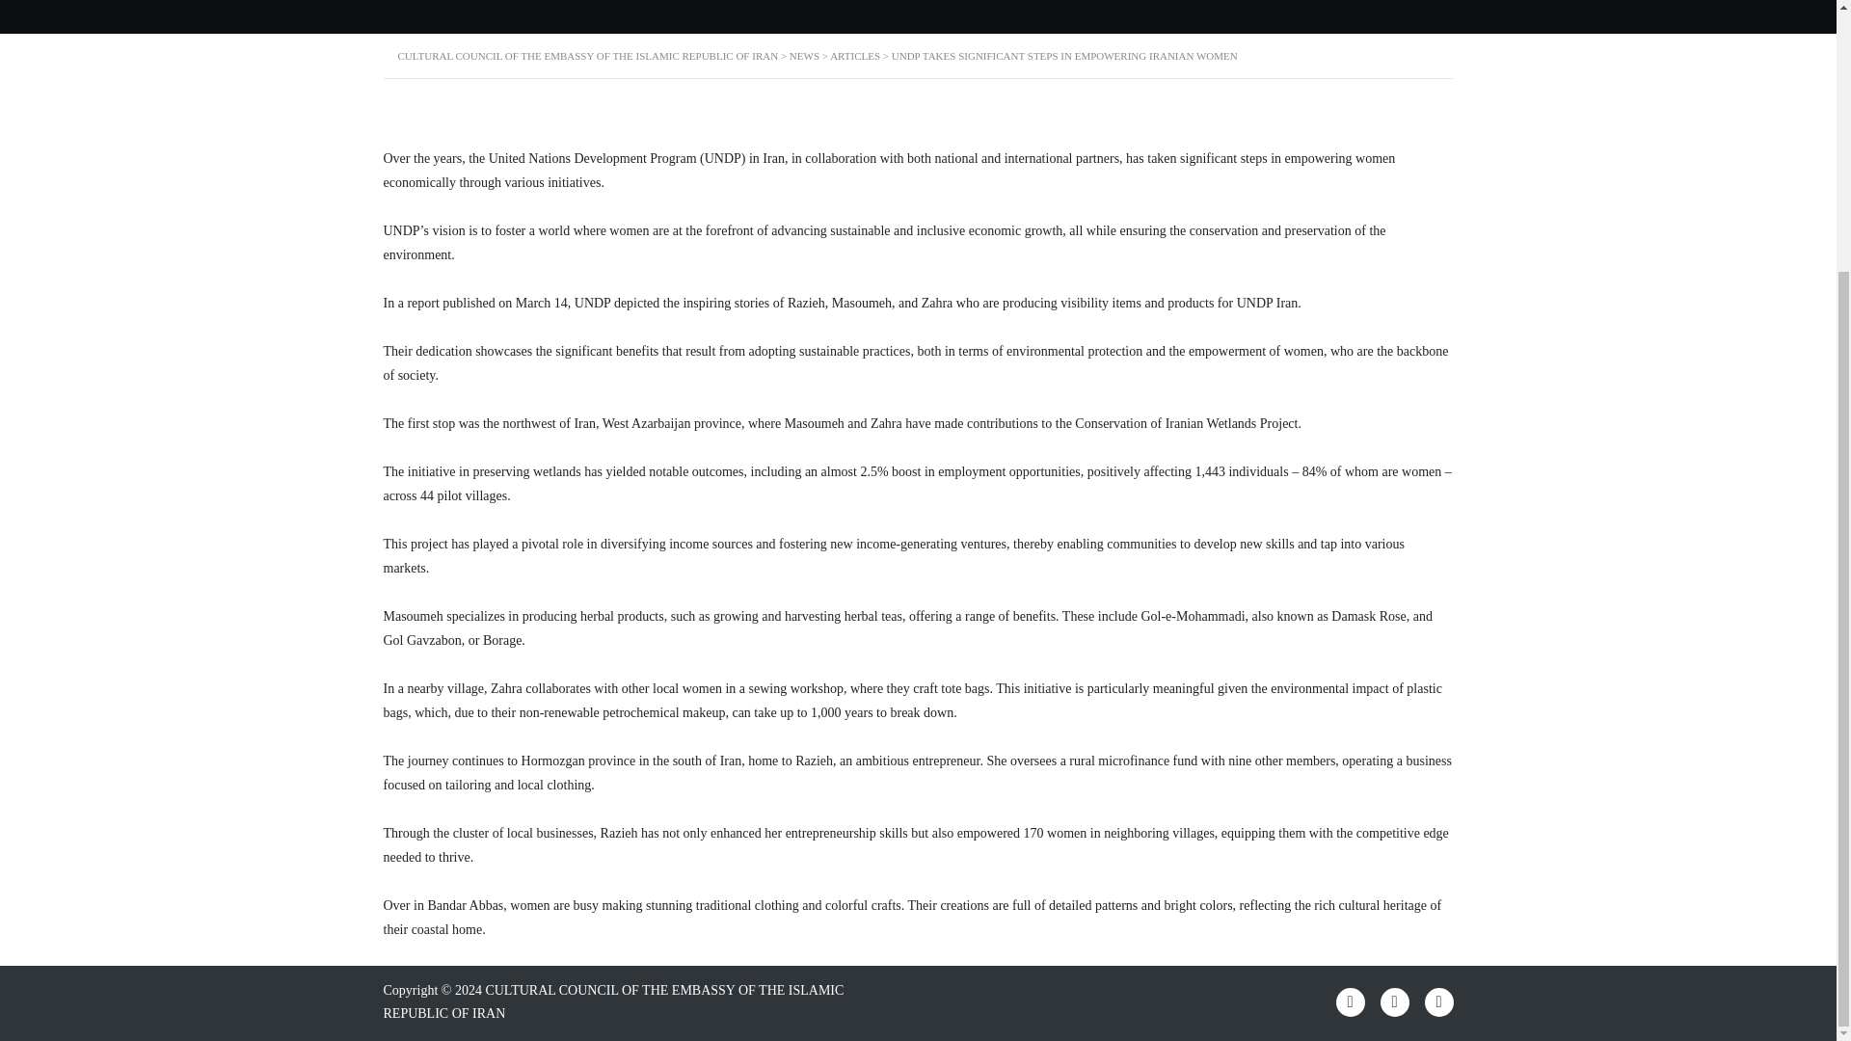 The width and height of the screenshot is (1851, 1041). What do you see at coordinates (804, 55) in the screenshot?
I see `NEWS` at bounding box center [804, 55].